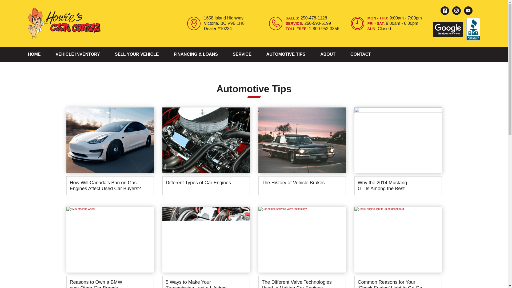 The image size is (512, 288). I want to click on The History of Vehicle Brakes, so click(302, 153).